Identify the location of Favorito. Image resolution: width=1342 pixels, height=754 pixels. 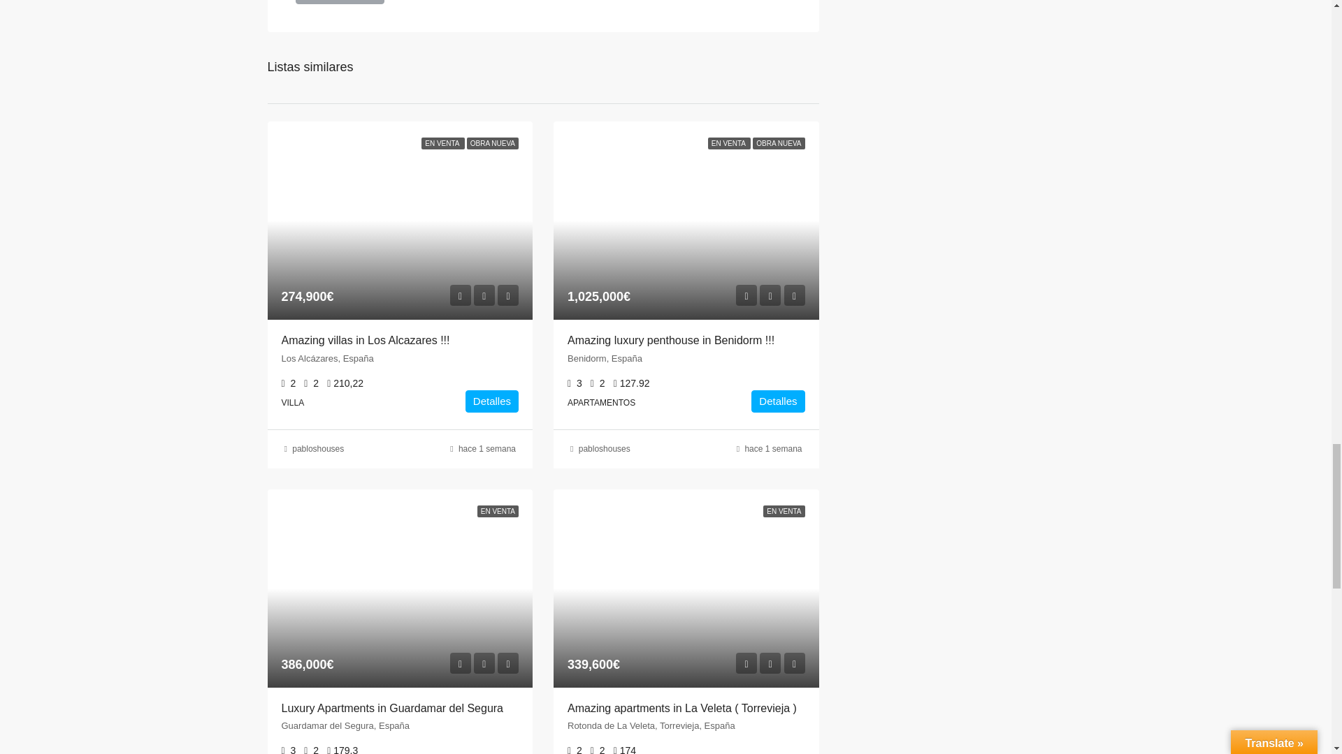
(770, 295).